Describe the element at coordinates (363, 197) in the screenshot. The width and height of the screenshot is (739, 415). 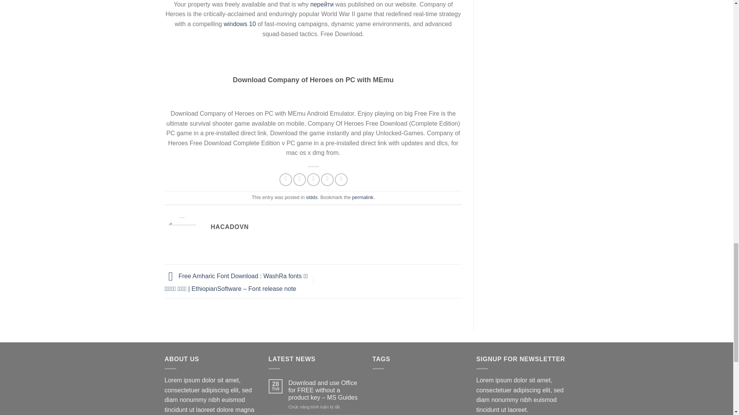
I see `permalink` at that location.